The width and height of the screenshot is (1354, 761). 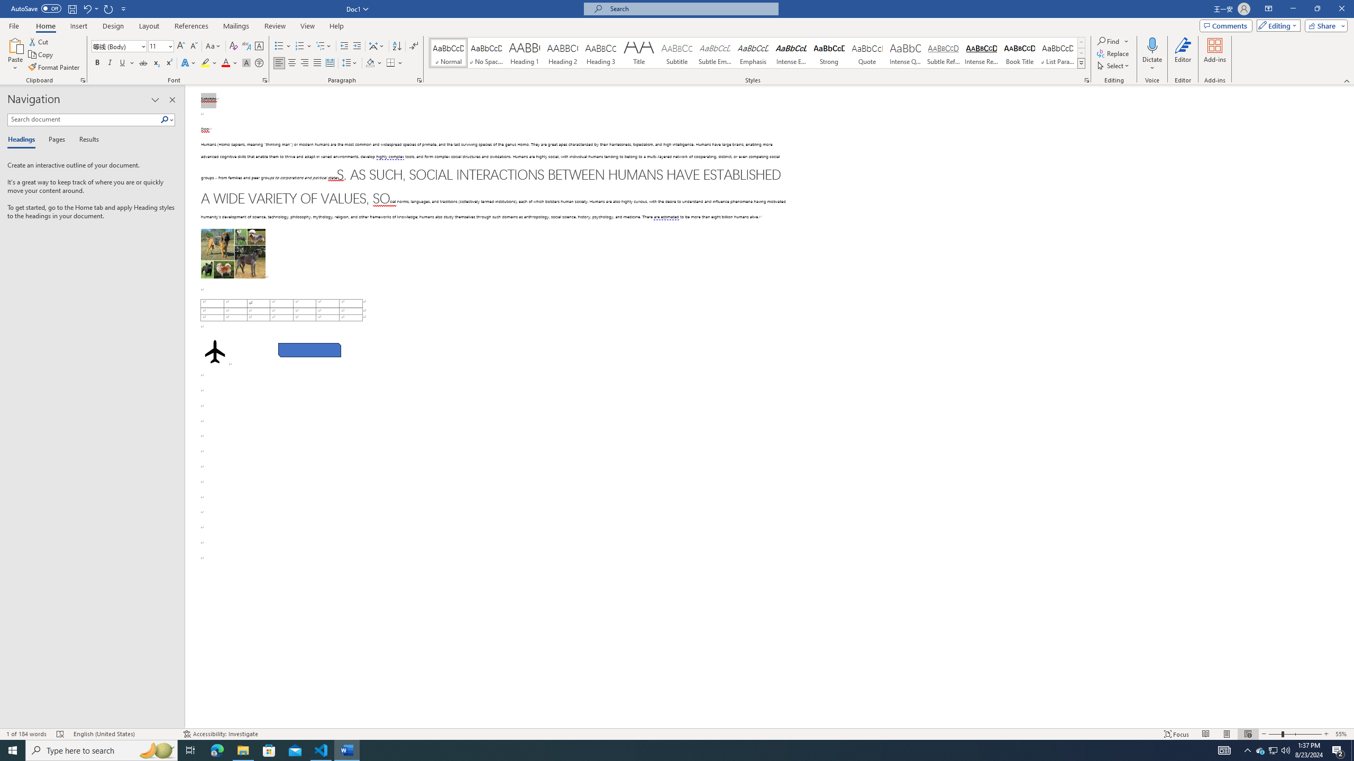 I want to click on Change Case, so click(x=214, y=47).